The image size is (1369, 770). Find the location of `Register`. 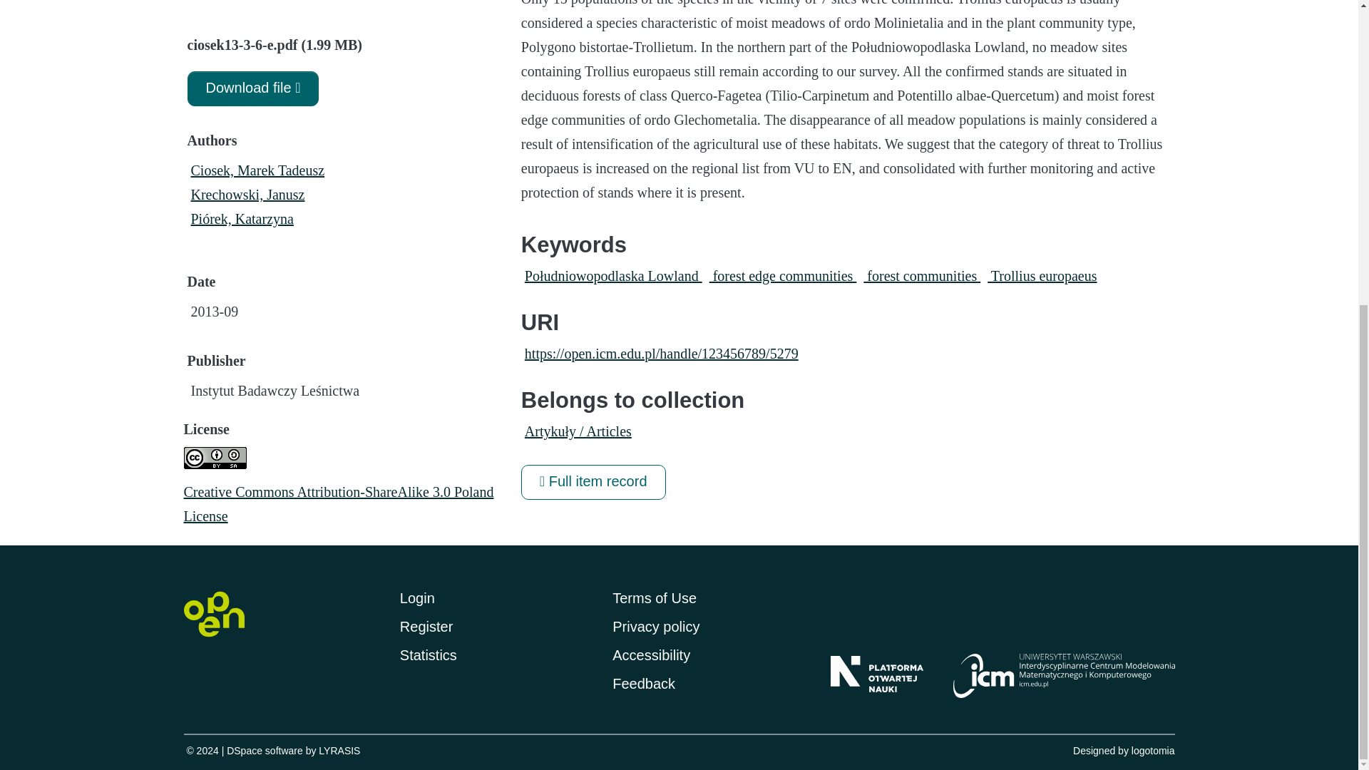

Register is located at coordinates (426, 626).